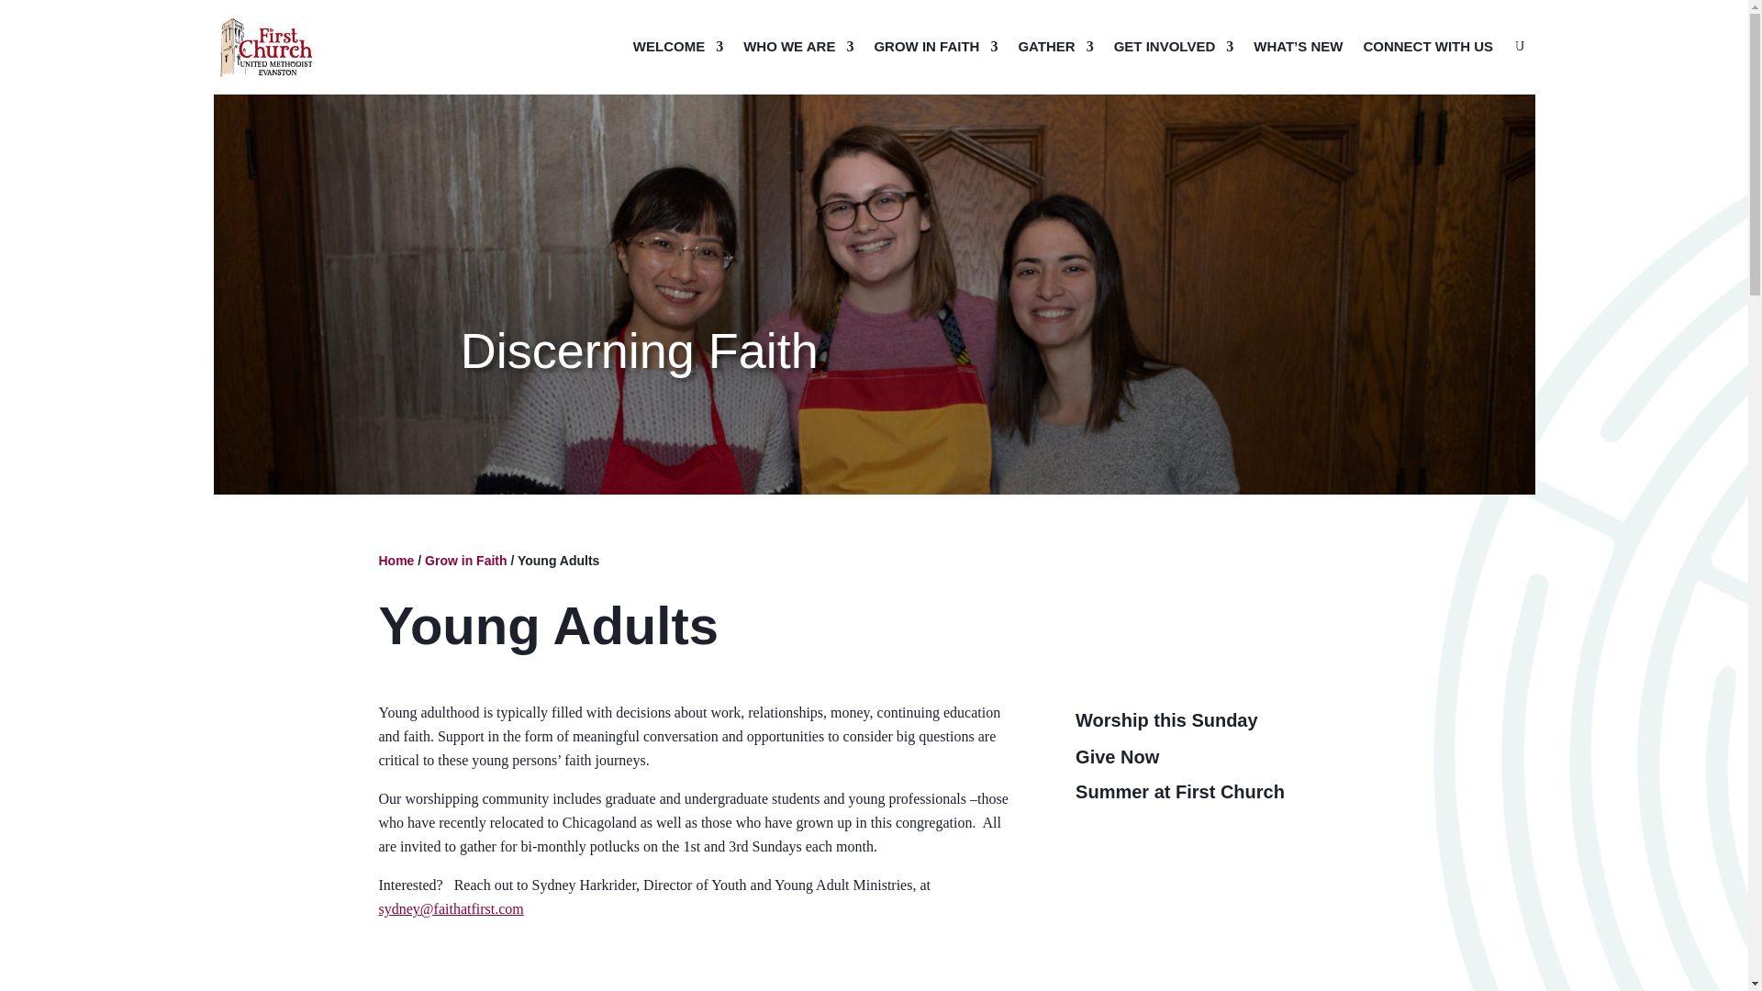 This screenshot has height=991, width=1762. What do you see at coordinates (1174, 46) in the screenshot?
I see `GET INVOLVED` at bounding box center [1174, 46].